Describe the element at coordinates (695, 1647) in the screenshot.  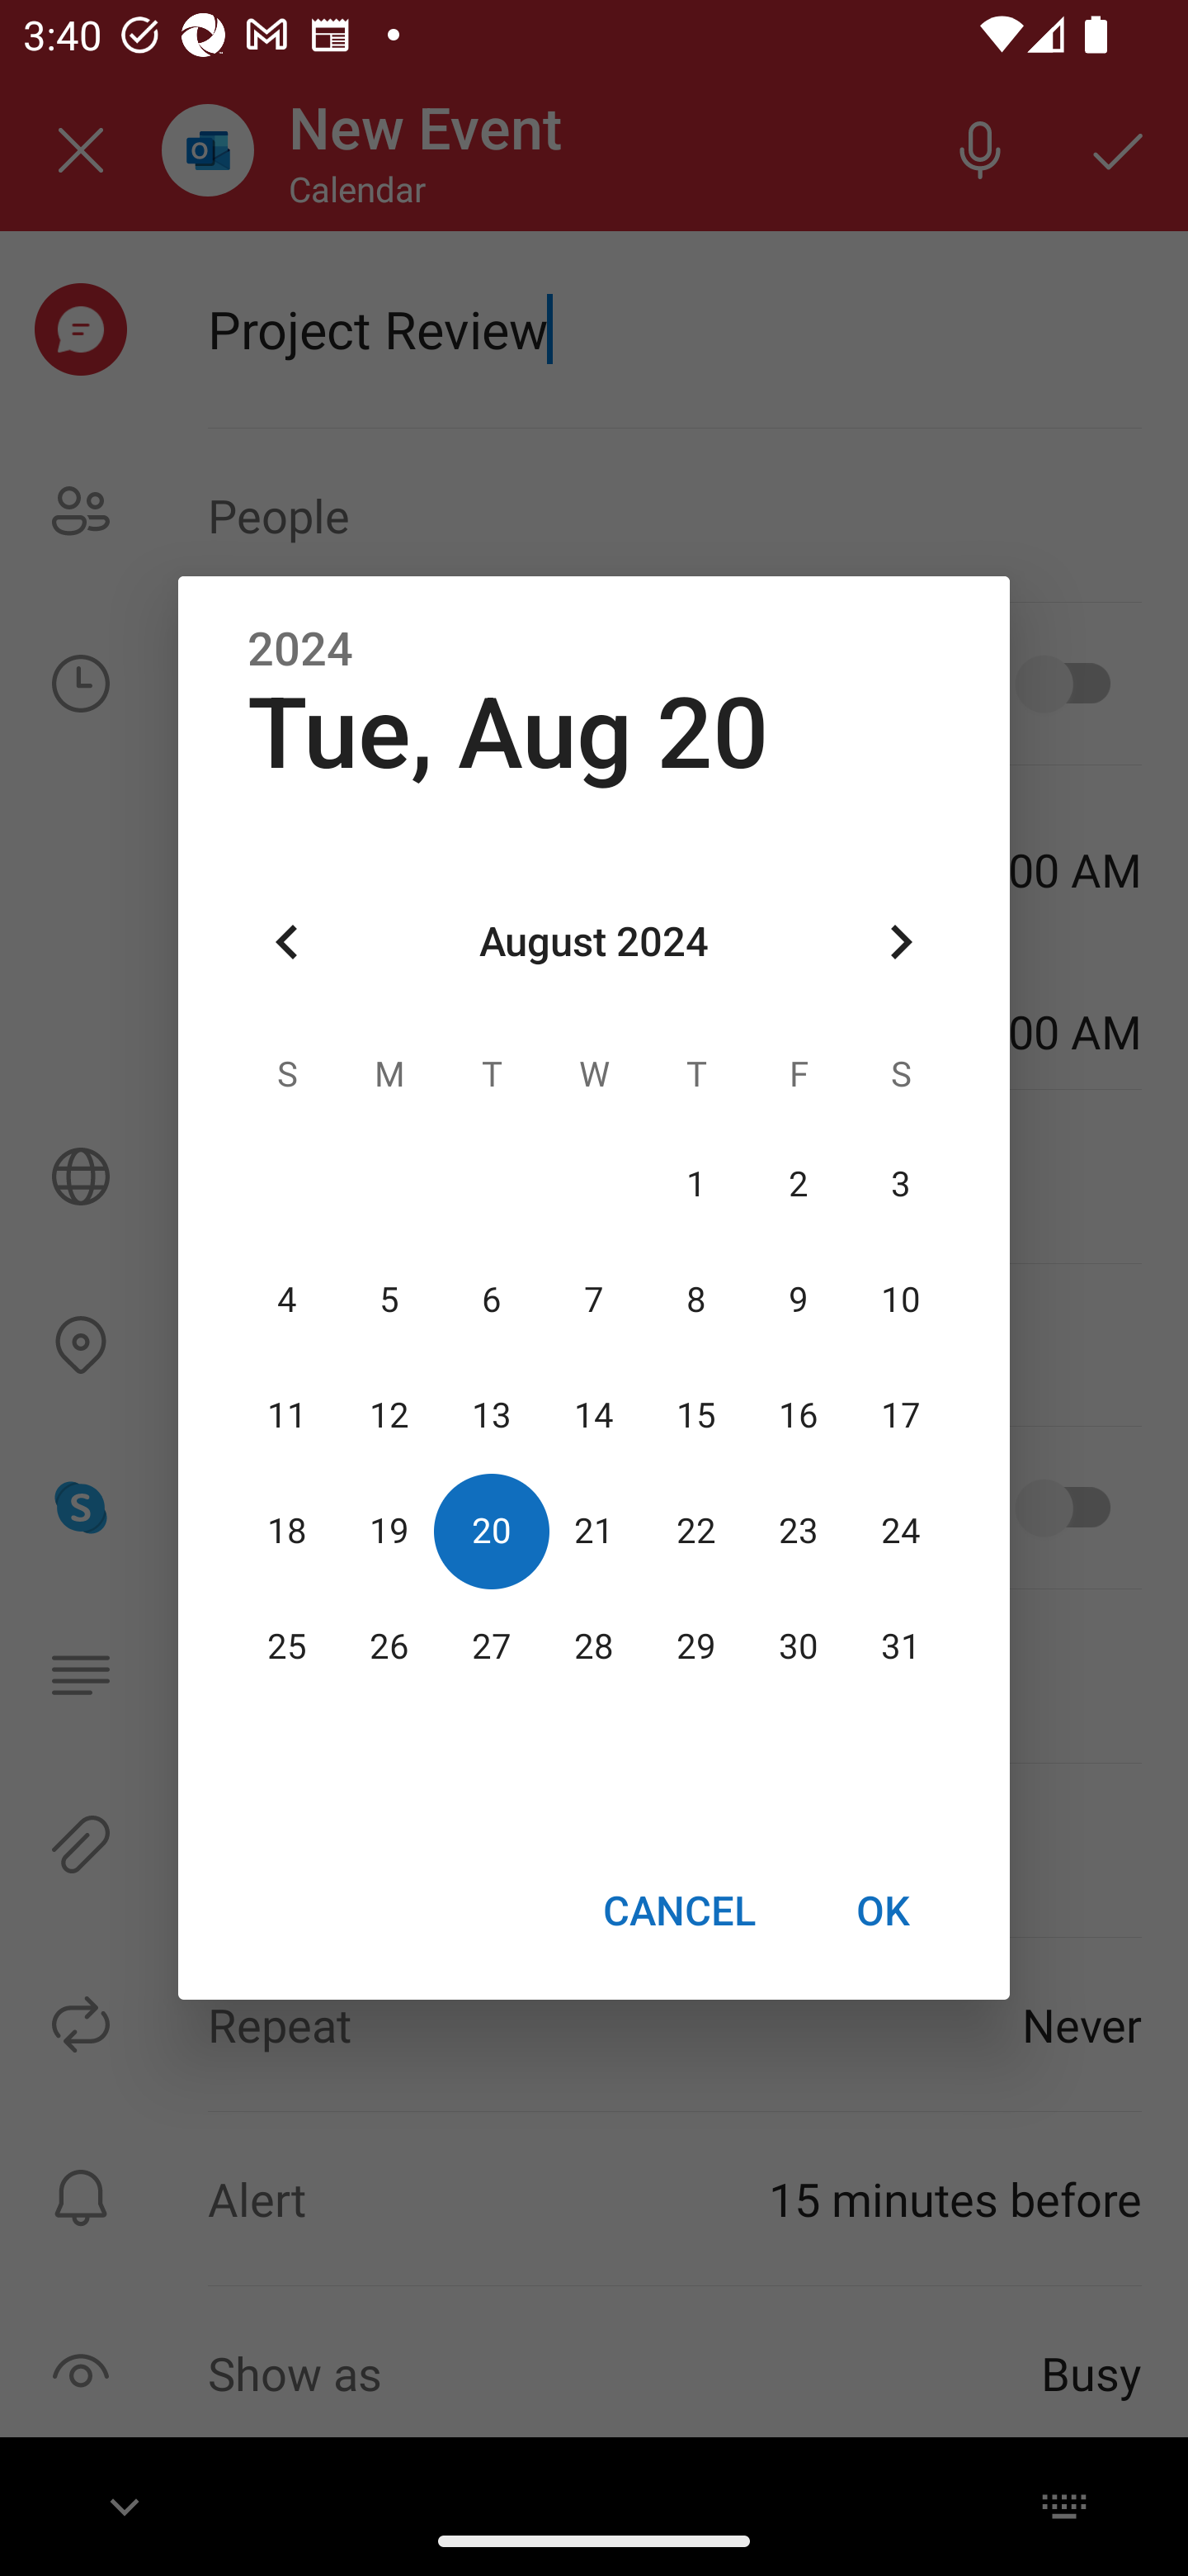
I see `29 29 August 2024` at that location.